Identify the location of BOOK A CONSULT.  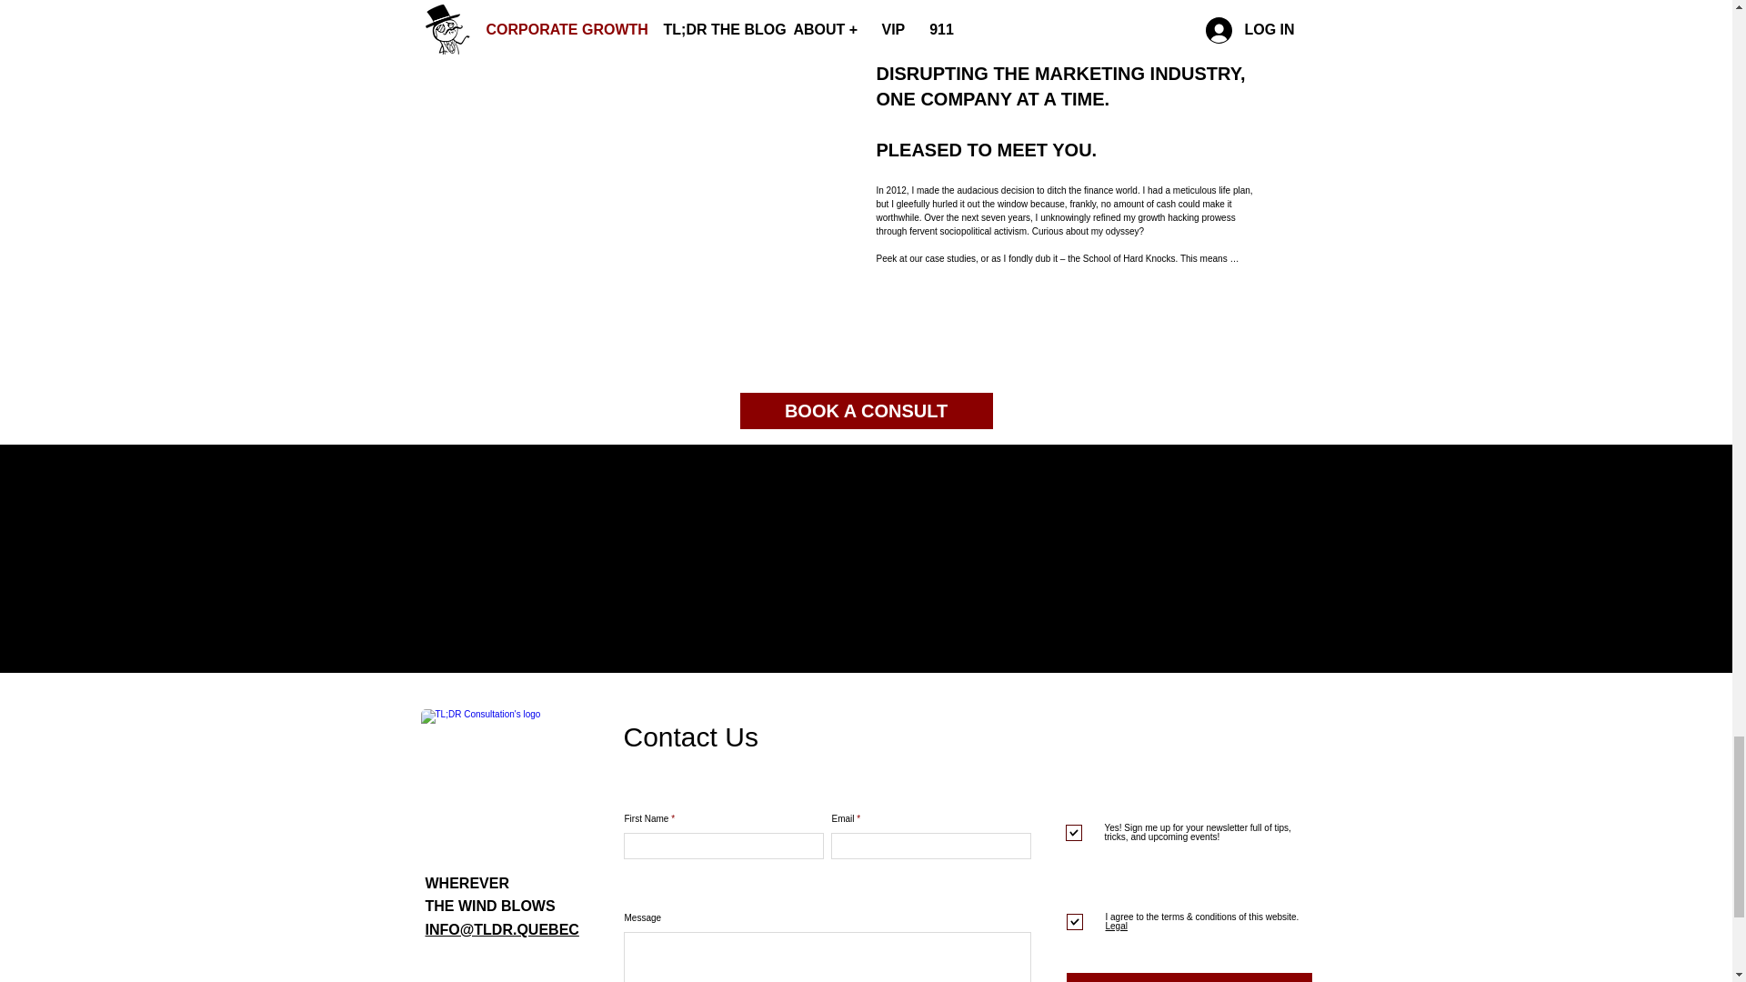
(867, 411).